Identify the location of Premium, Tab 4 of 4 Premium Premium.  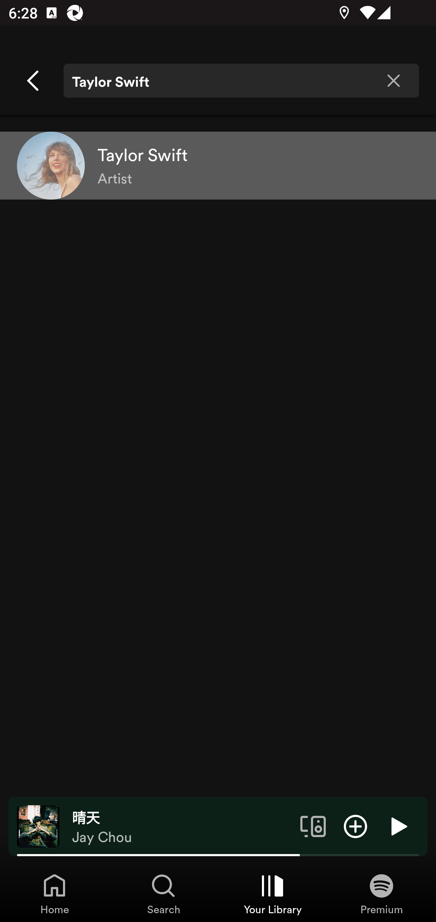
(381, 893).